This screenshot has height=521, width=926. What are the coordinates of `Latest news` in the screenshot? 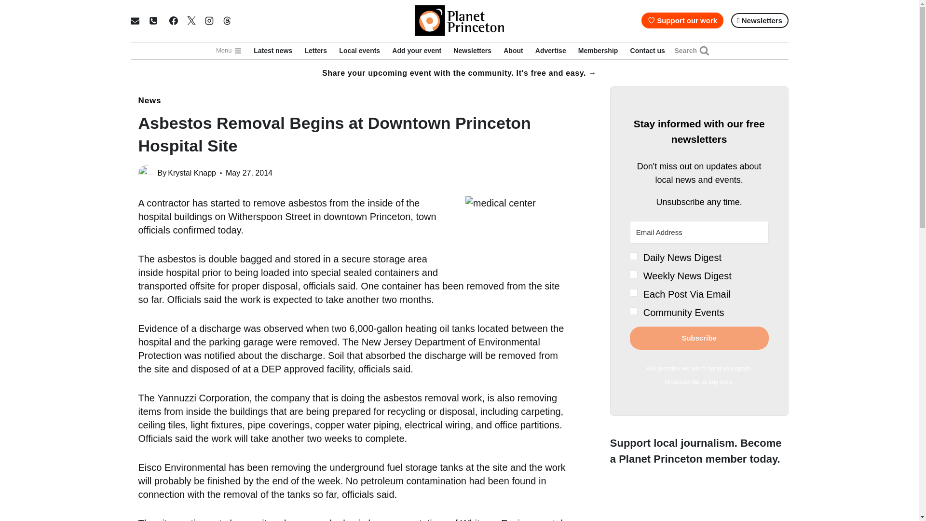 It's located at (273, 51).